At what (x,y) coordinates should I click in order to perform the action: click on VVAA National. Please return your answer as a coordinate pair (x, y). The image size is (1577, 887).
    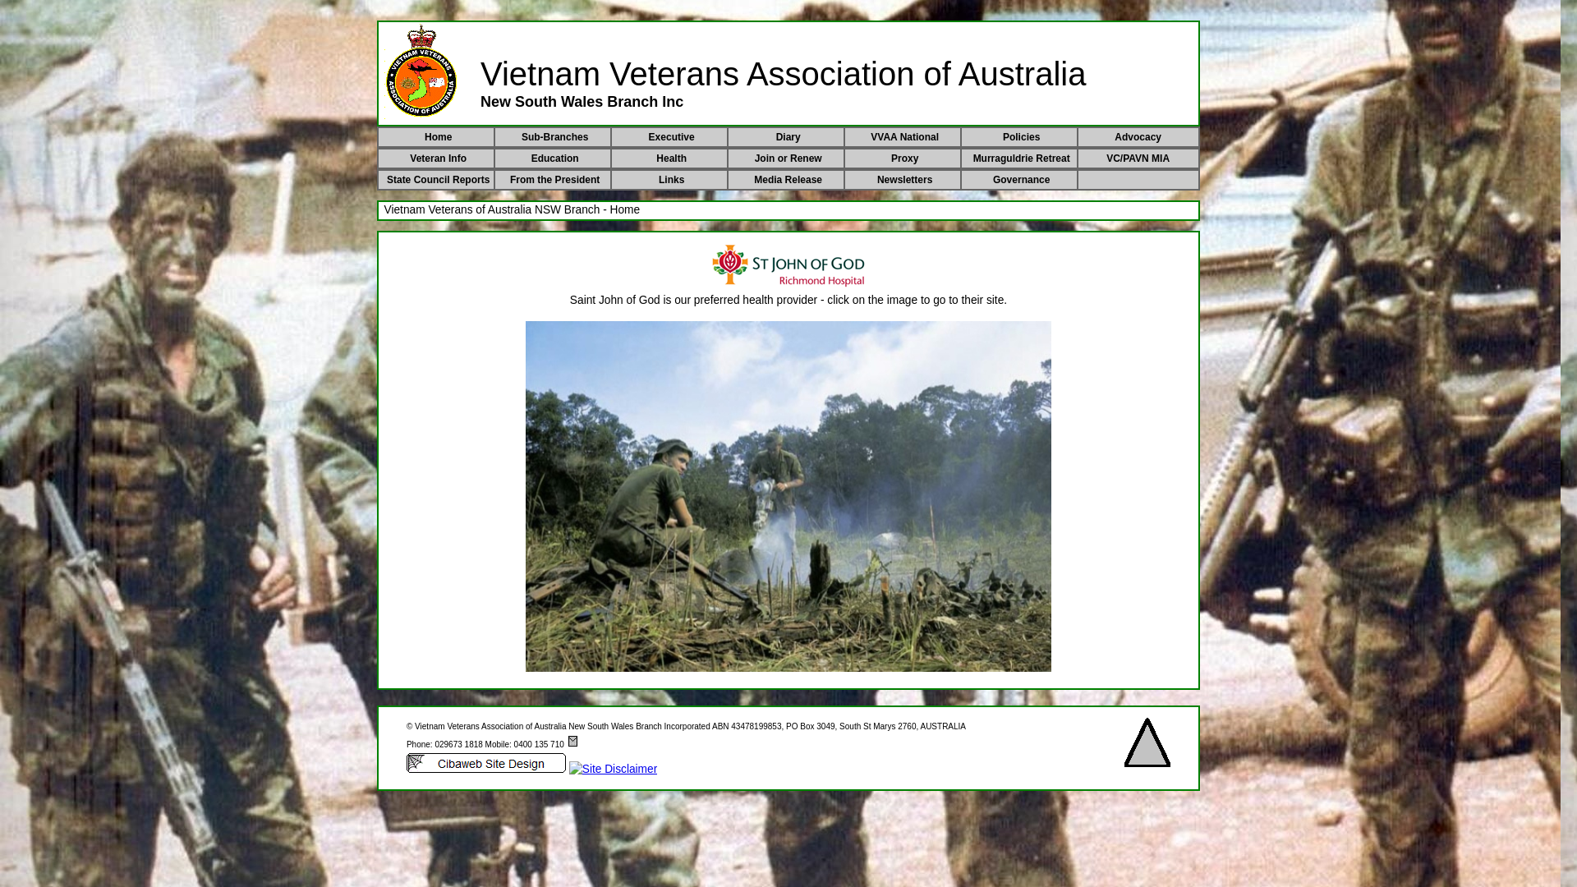
    Looking at the image, I should click on (905, 137).